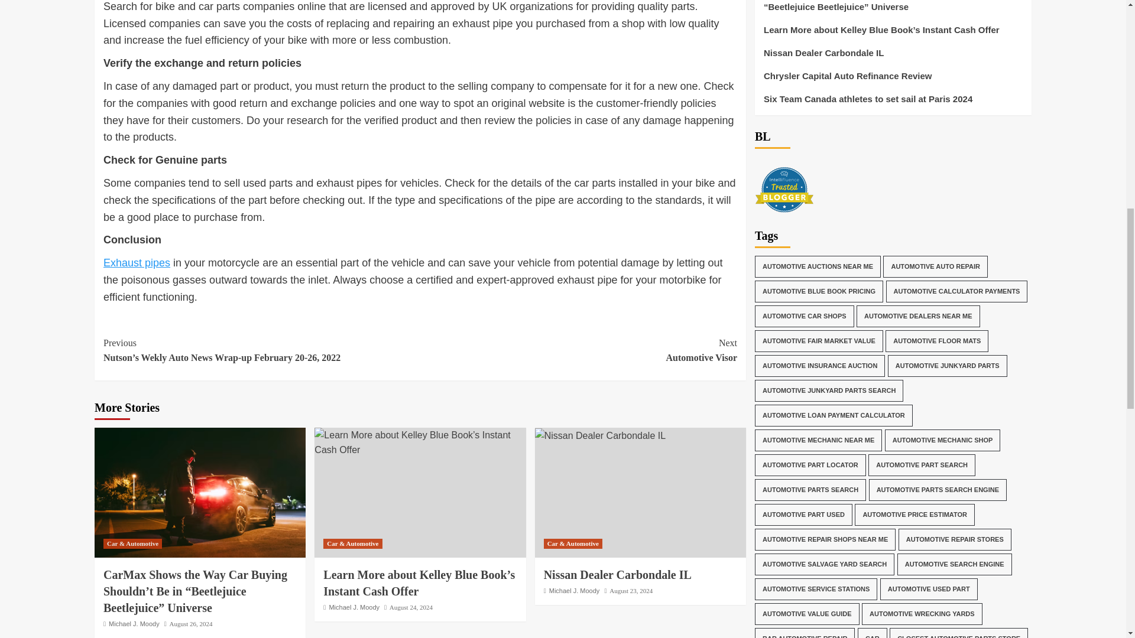  What do you see at coordinates (134, 623) in the screenshot?
I see `Nissan Dealer Carbondale IL` at bounding box center [134, 623].